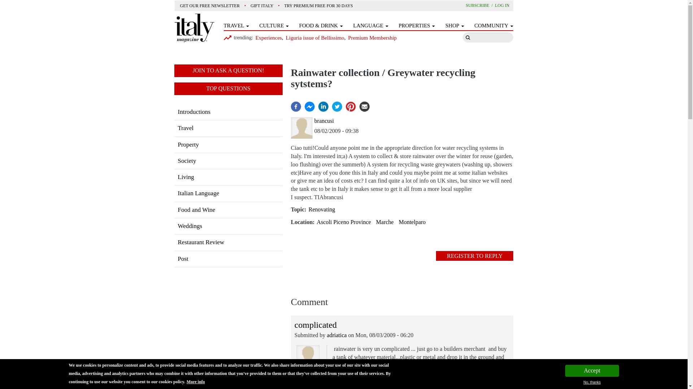 This screenshot has height=389, width=693. Describe the element at coordinates (310, 106) in the screenshot. I see `Facebook messenger` at that location.